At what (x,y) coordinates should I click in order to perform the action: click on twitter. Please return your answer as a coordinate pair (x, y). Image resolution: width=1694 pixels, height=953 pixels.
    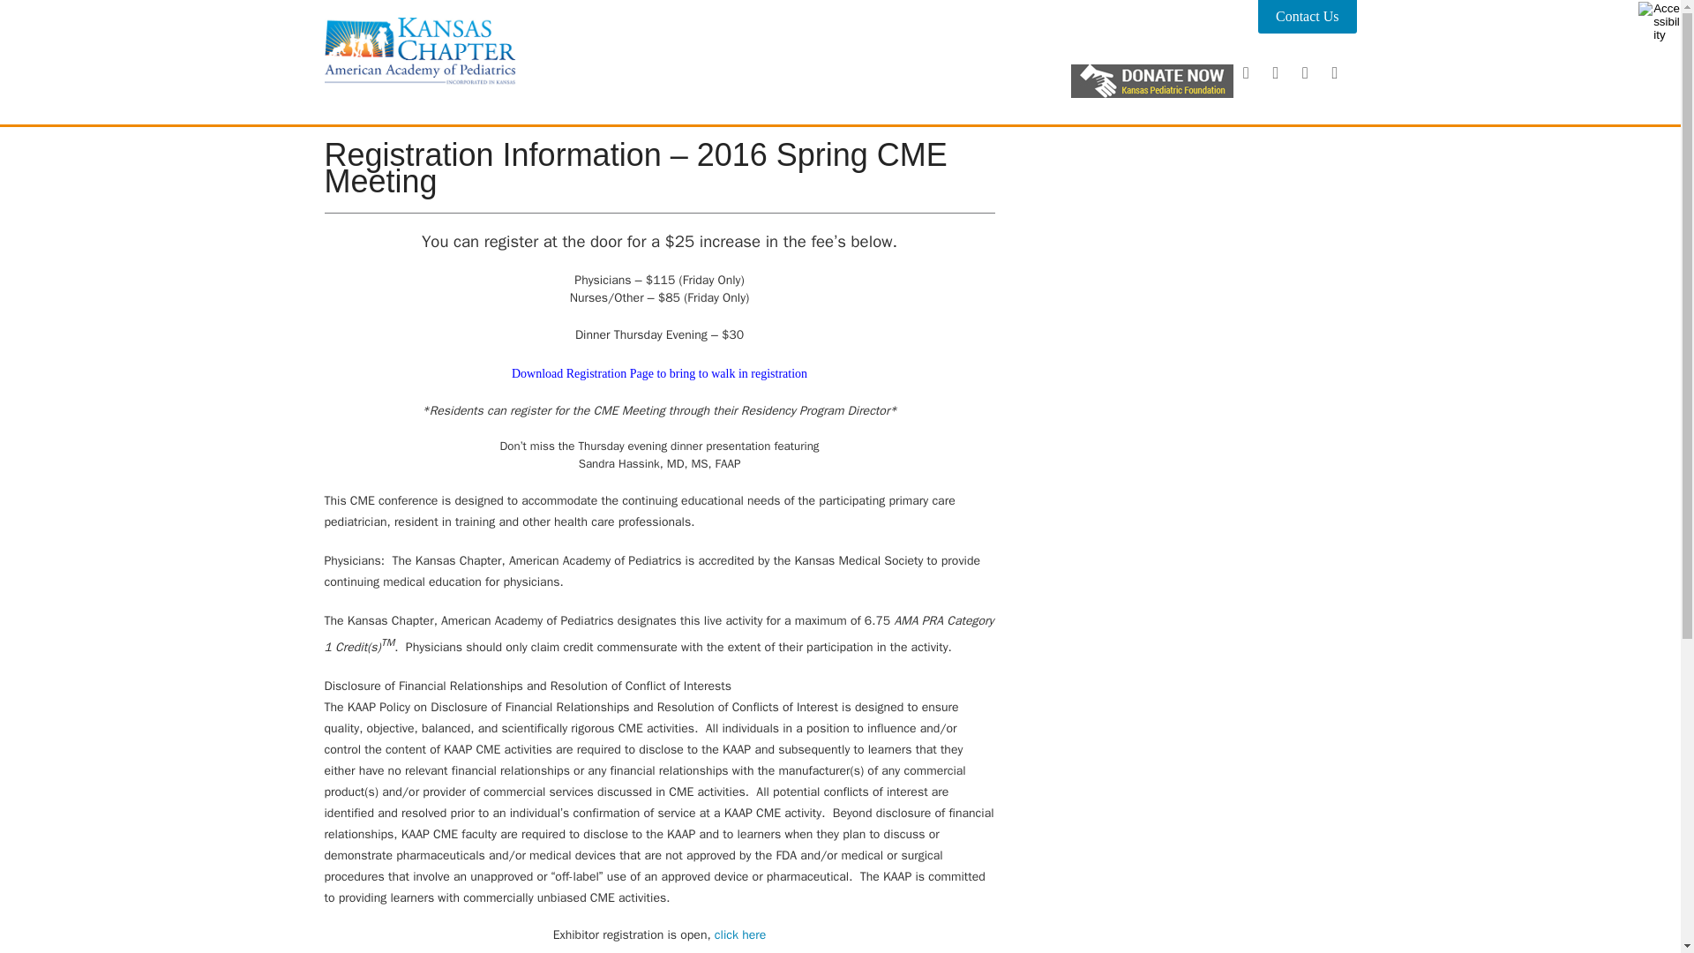
    Looking at the image, I should click on (1304, 73).